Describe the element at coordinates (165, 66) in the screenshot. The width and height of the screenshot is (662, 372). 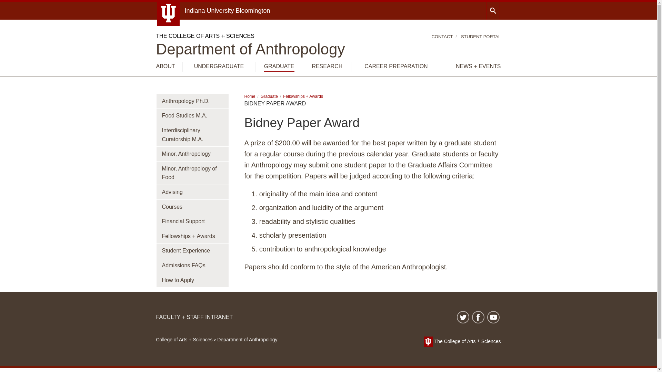
I see `ABOUT` at that location.